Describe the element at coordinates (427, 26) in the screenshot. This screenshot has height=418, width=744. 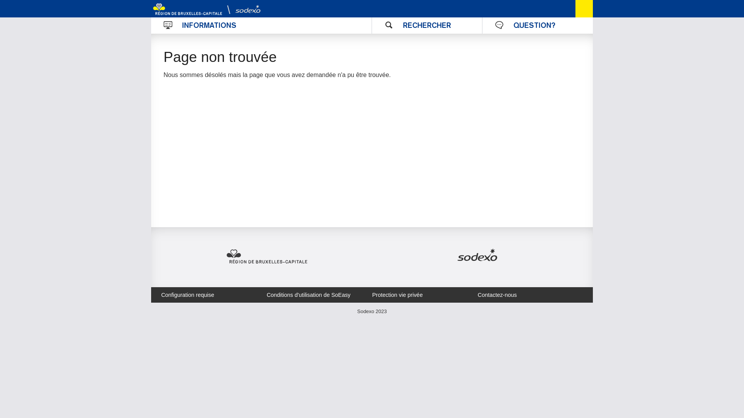
I see `RECHERCHER` at that location.